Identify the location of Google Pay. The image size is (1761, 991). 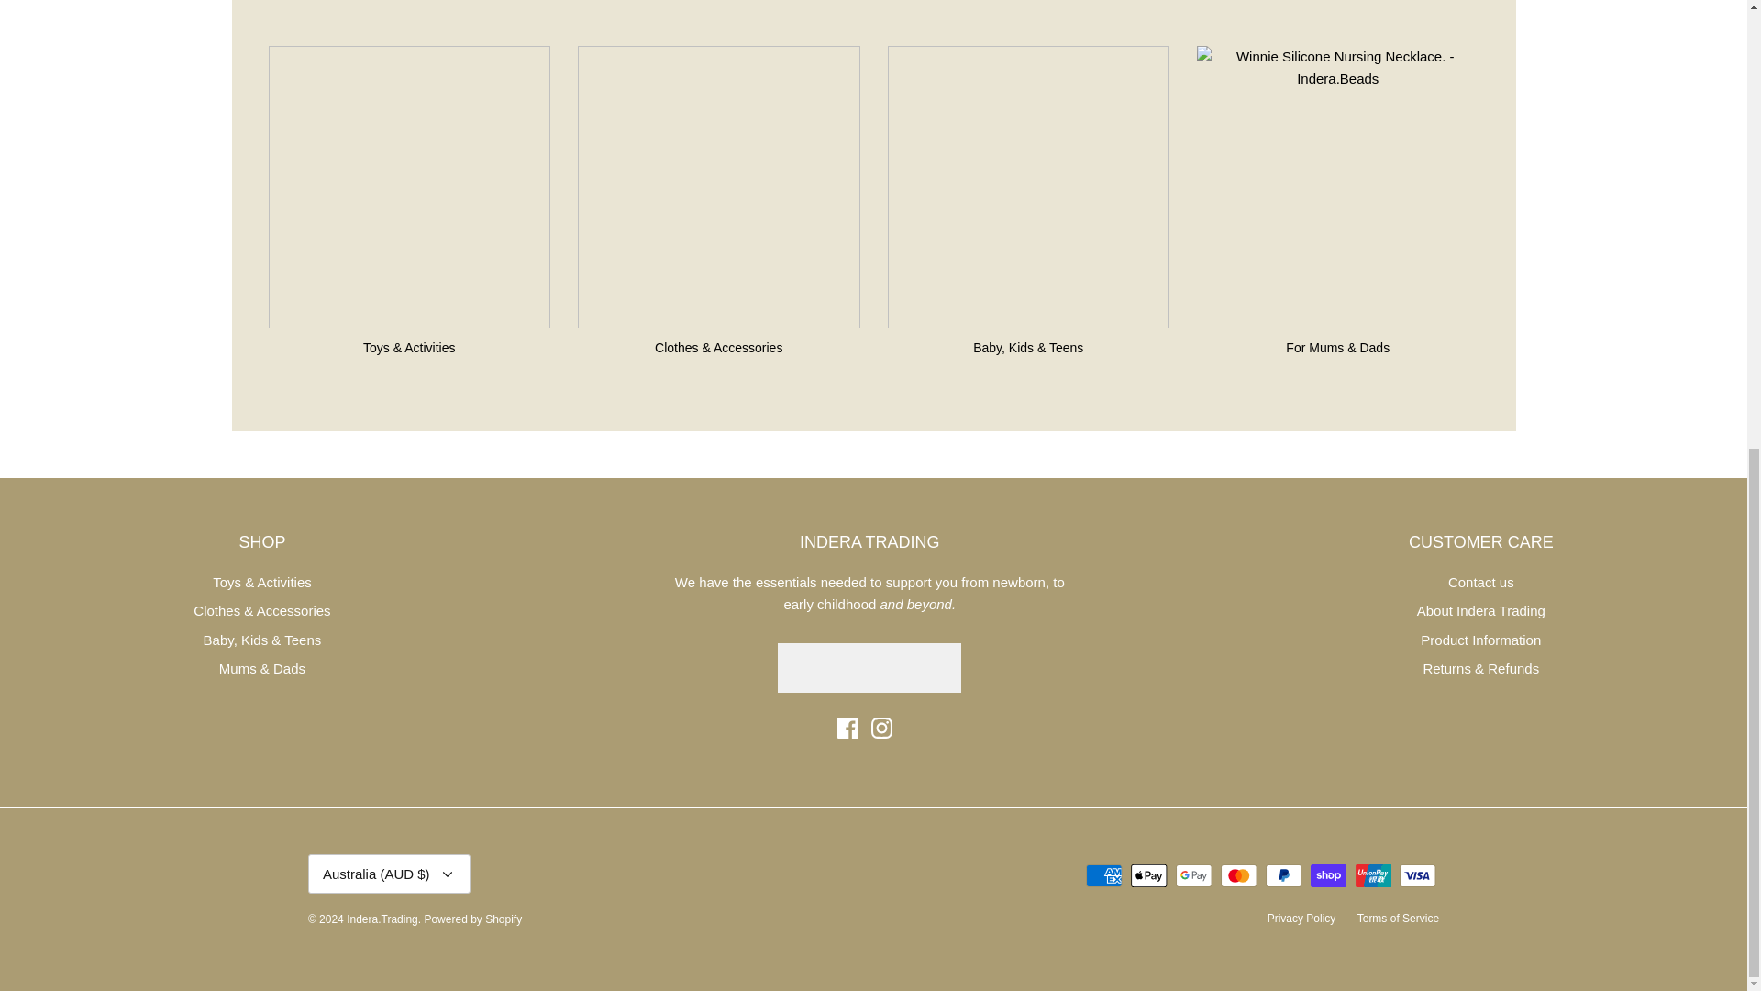
(1193, 875).